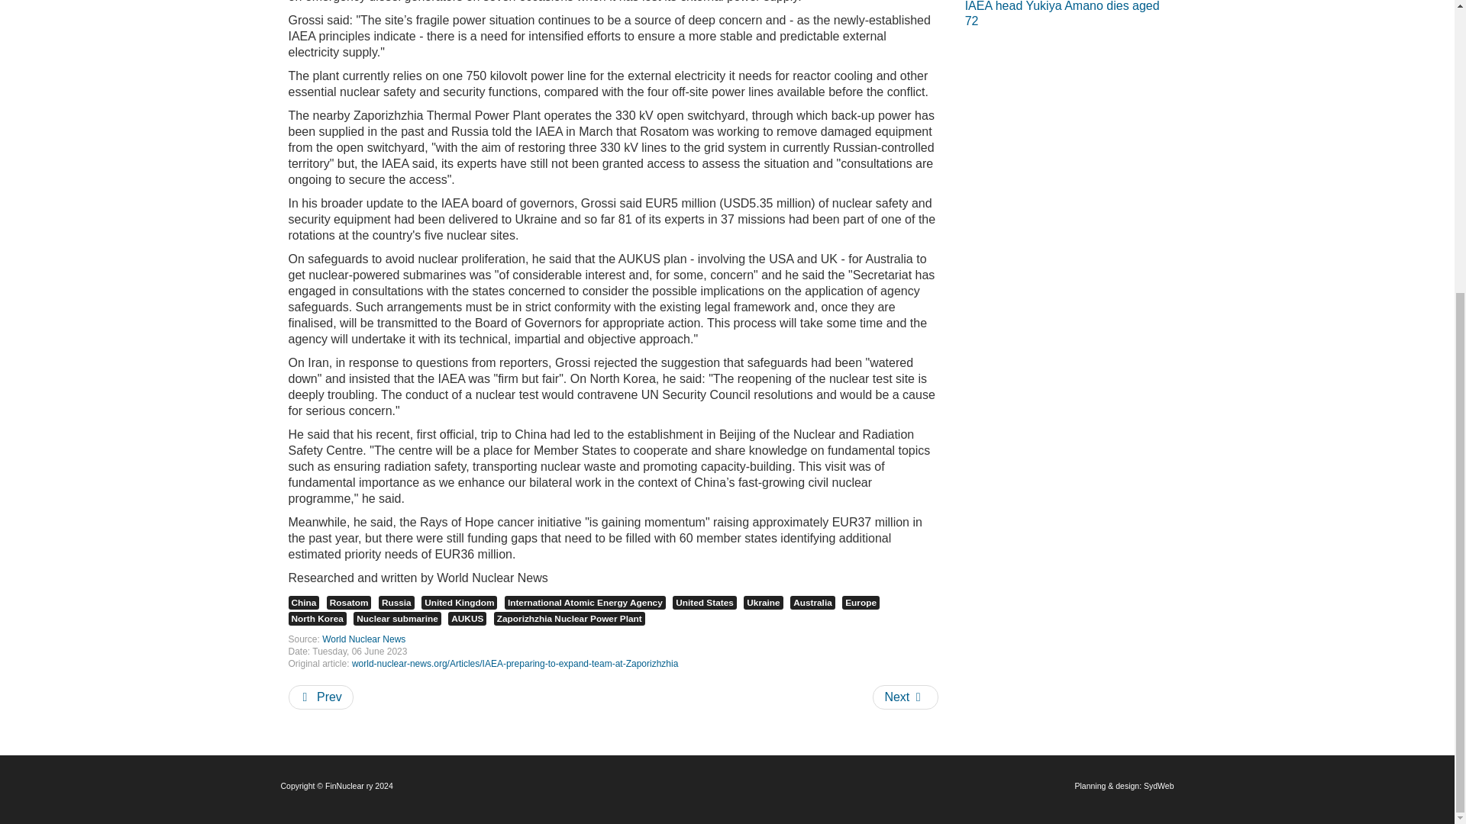  Describe the element at coordinates (304, 603) in the screenshot. I see `China` at that location.